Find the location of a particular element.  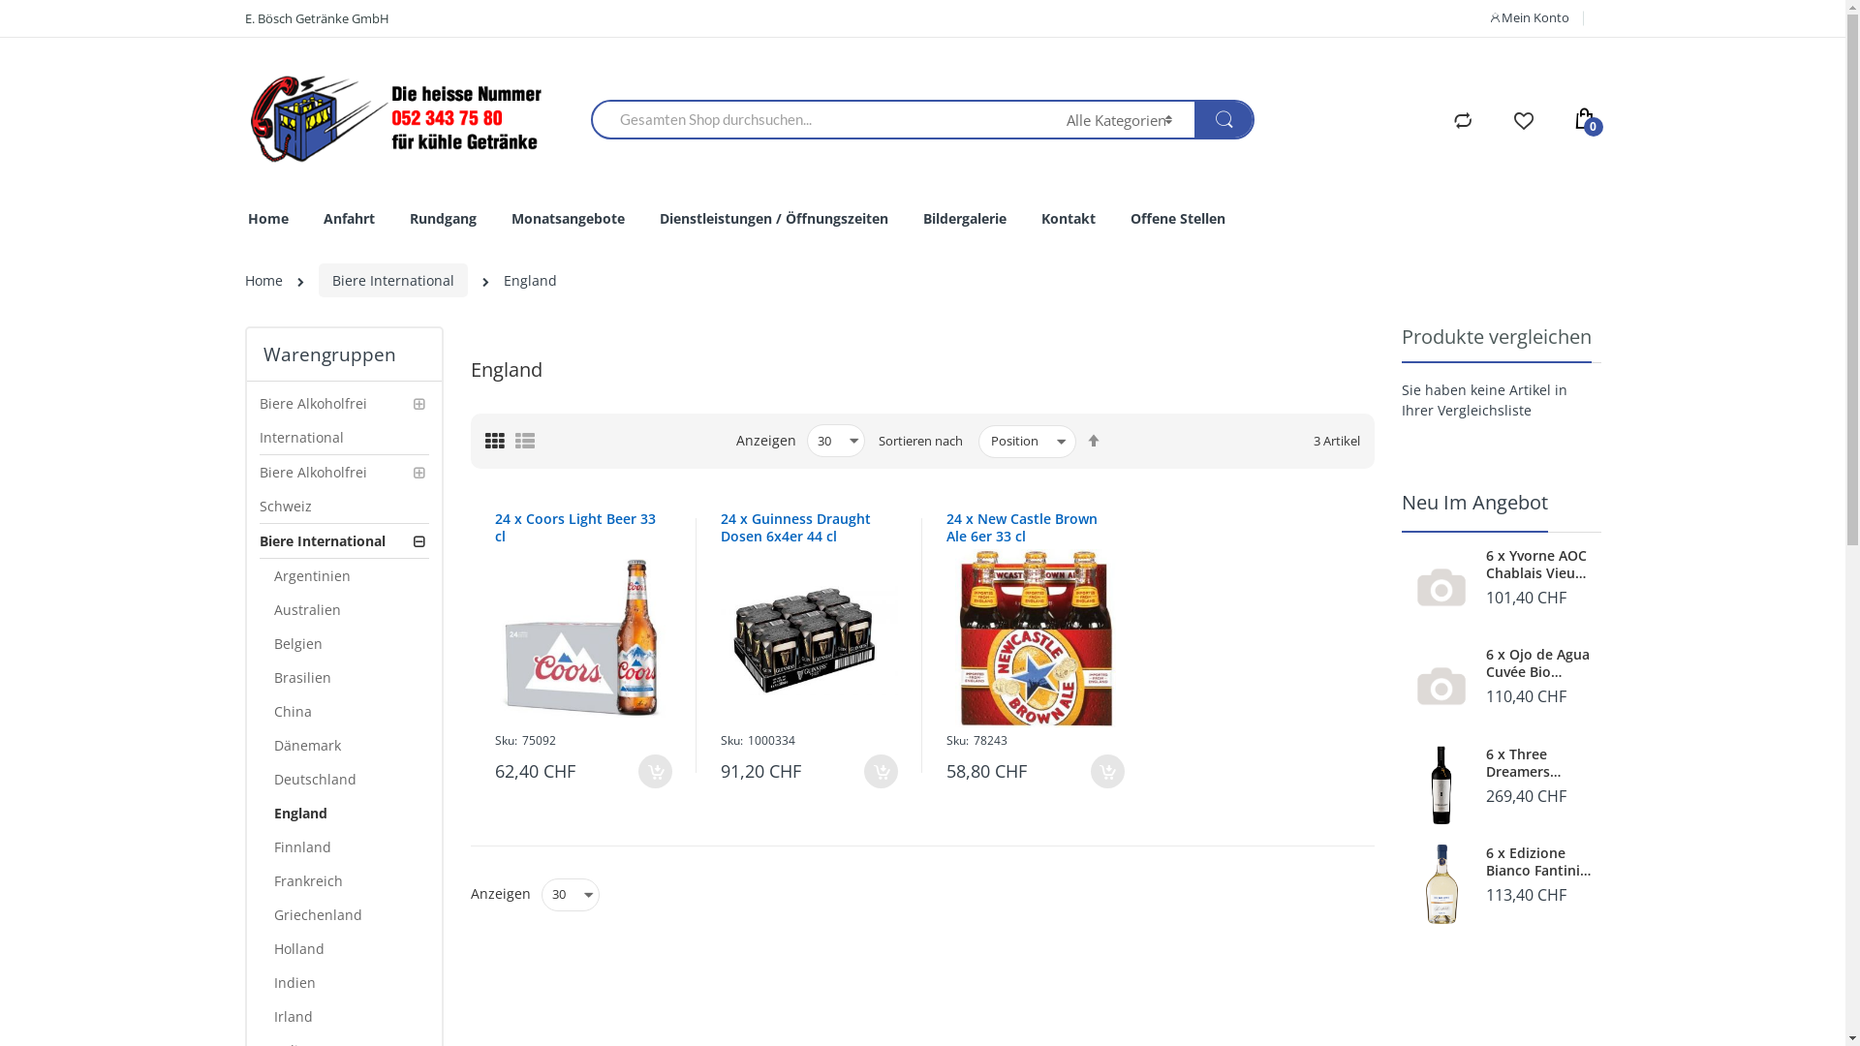

Liste is located at coordinates (525, 442).